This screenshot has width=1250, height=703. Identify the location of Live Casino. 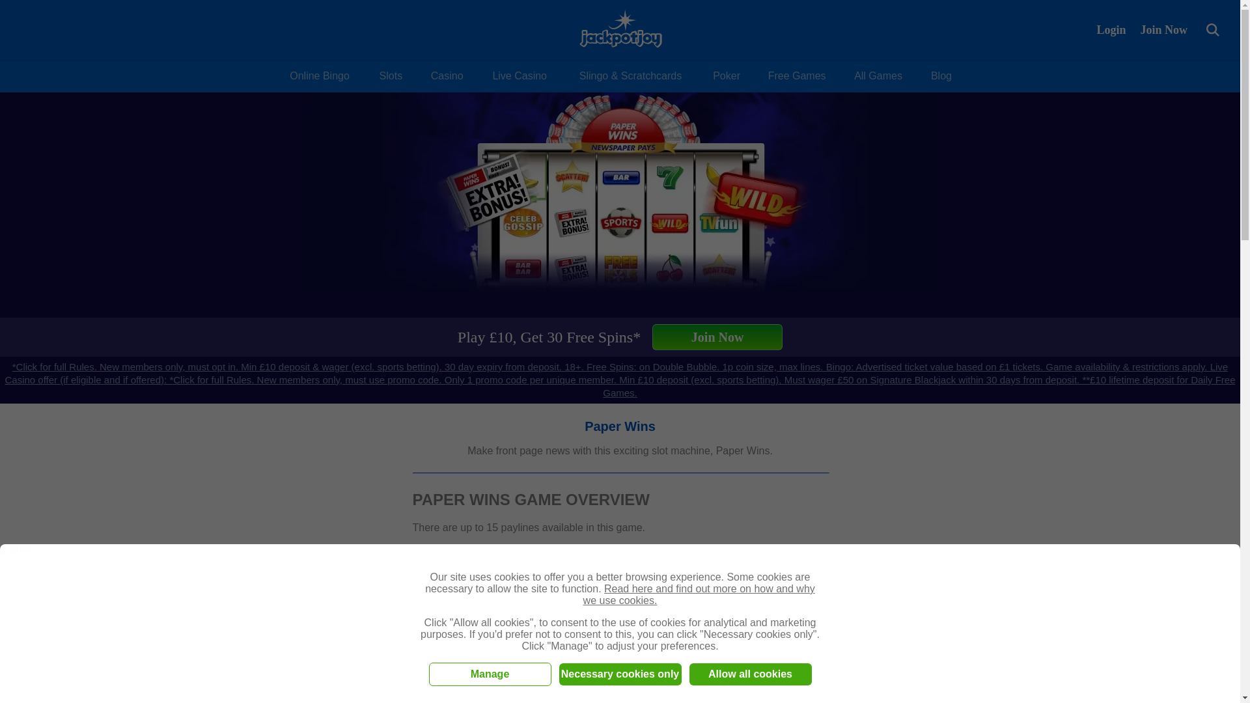
(520, 76).